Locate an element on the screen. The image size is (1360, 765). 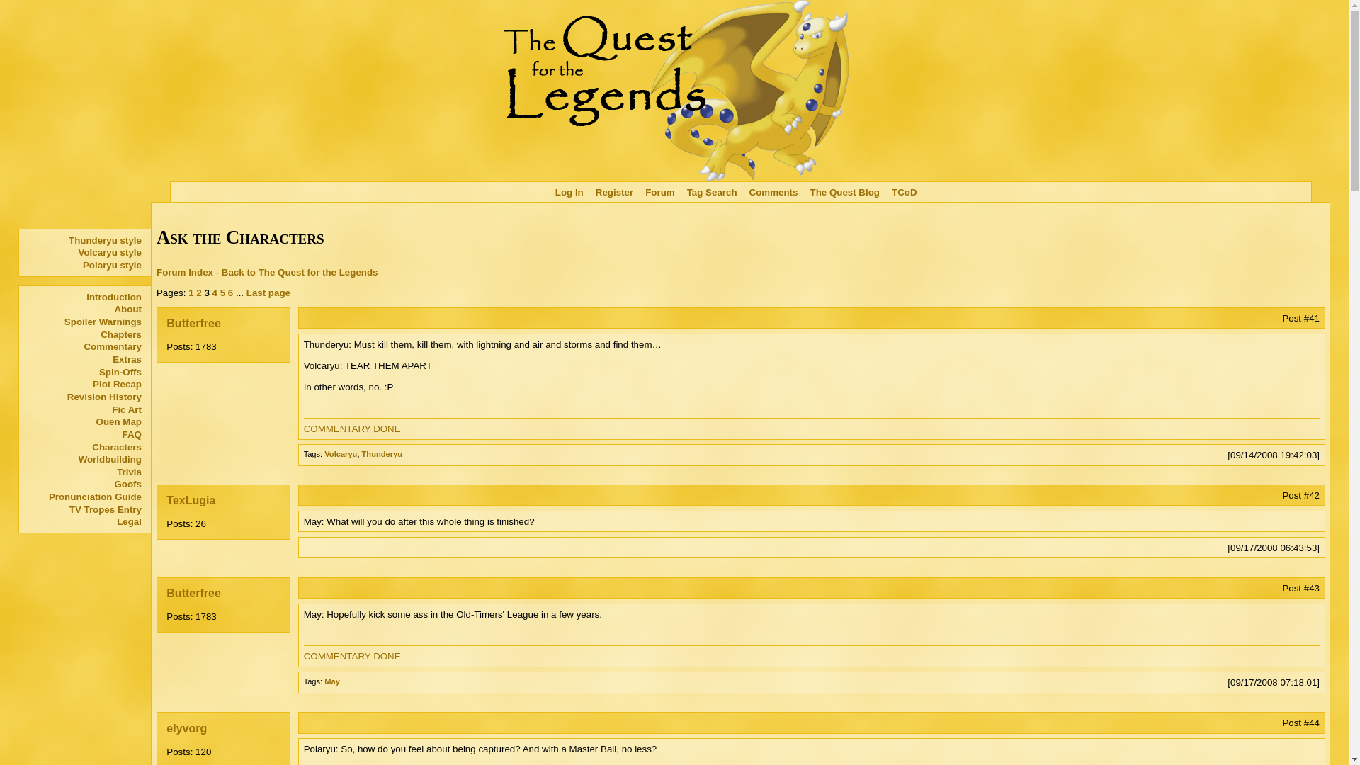
6 is located at coordinates (230, 293).